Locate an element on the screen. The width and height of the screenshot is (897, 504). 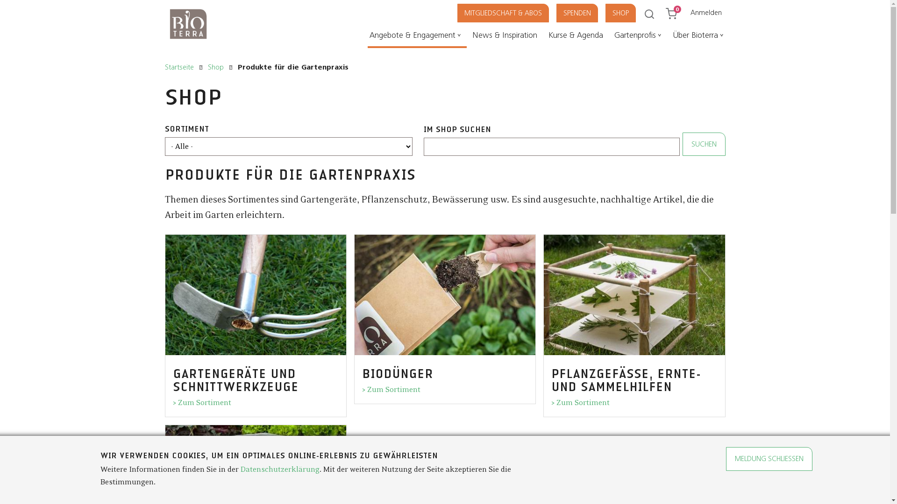
MITGLIEDSCHAFT & ABOS is located at coordinates (509, 13).